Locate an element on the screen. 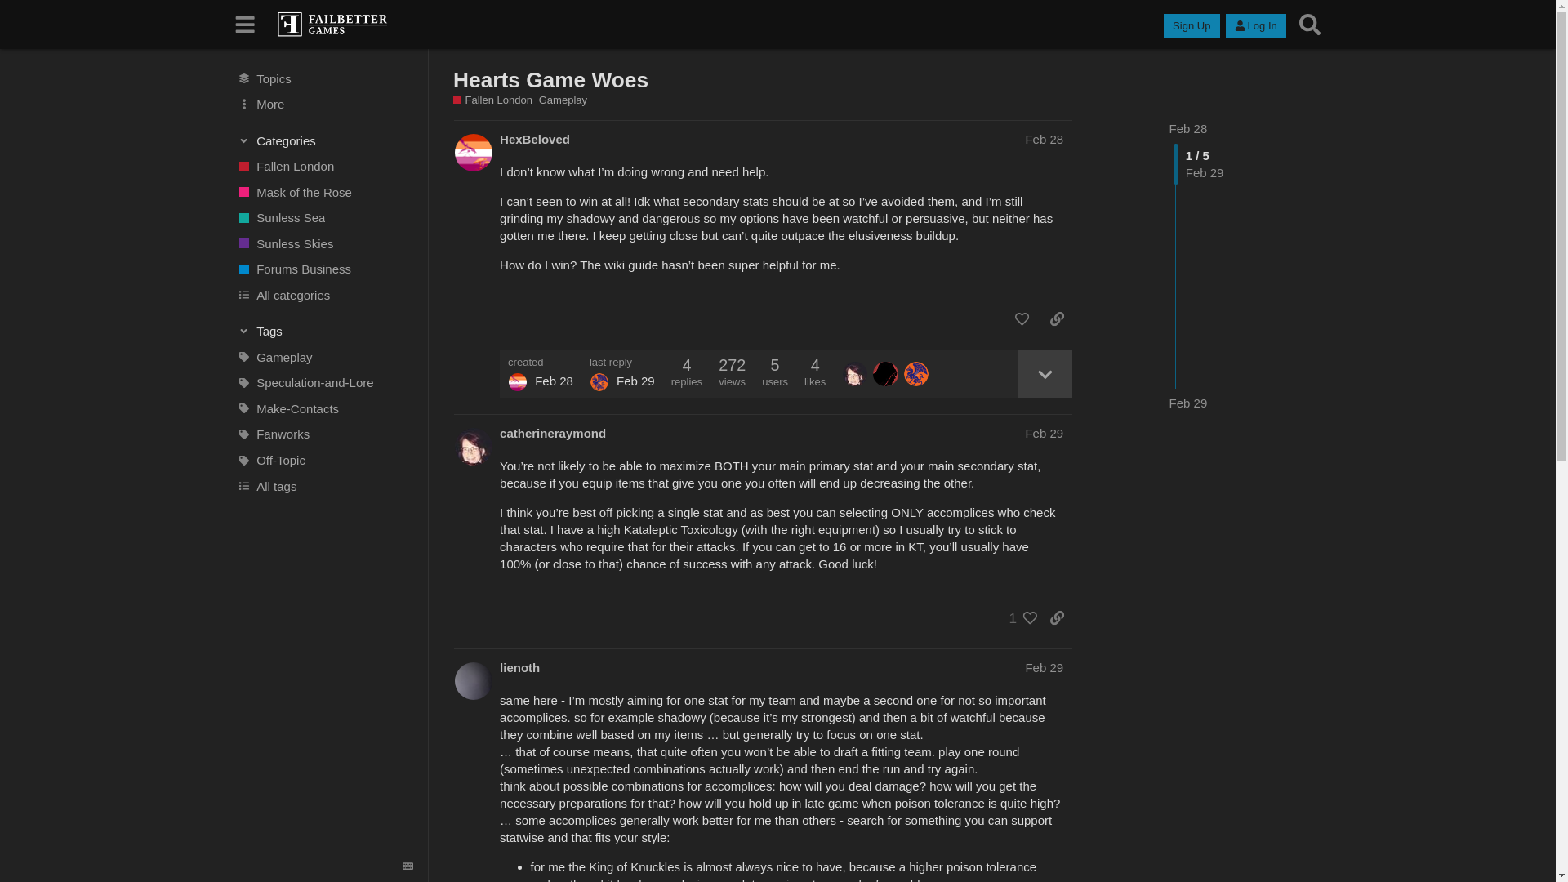 The width and height of the screenshot is (1568, 882). Hearts Game Woes is located at coordinates (550, 80).